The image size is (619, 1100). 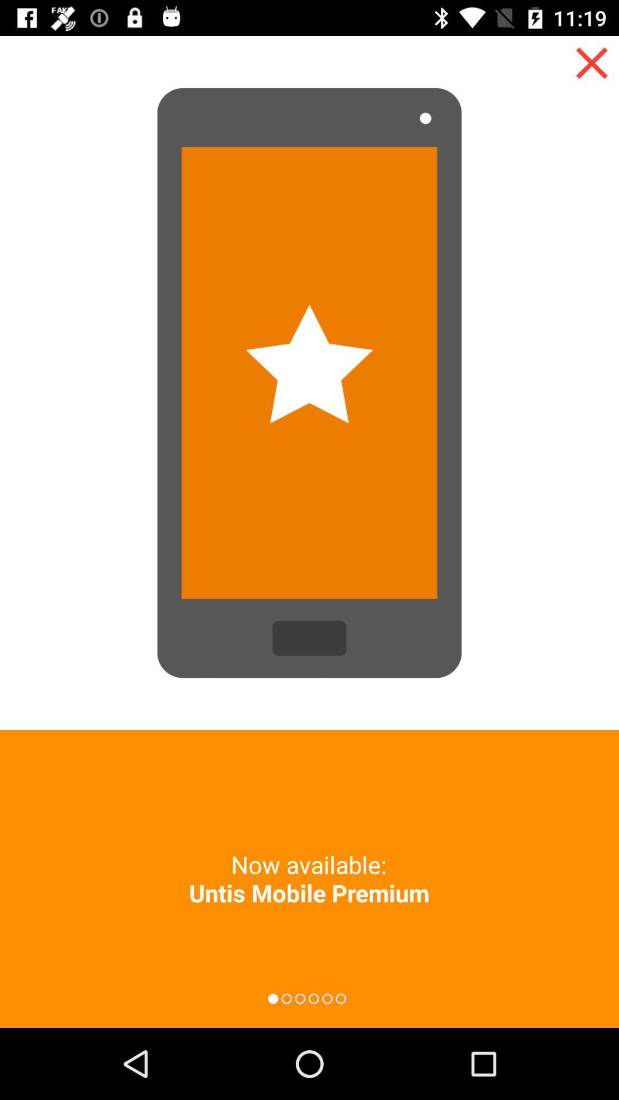 What do you see at coordinates (591, 63) in the screenshot?
I see `close window` at bounding box center [591, 63].